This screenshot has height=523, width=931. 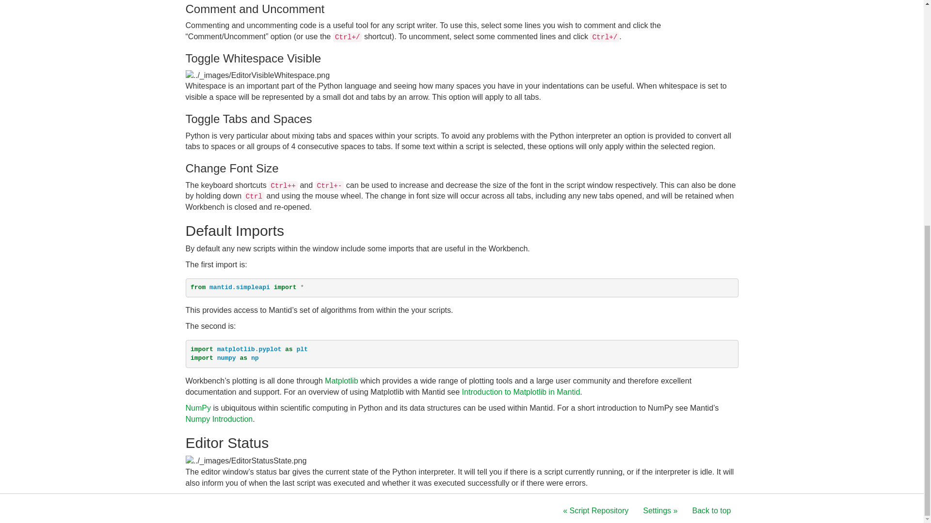 What do you see at coordinates (521, 392) in the screenshot?
I see `Introduction to Matplotlib in Mantid` at bounding box center [521, 392].